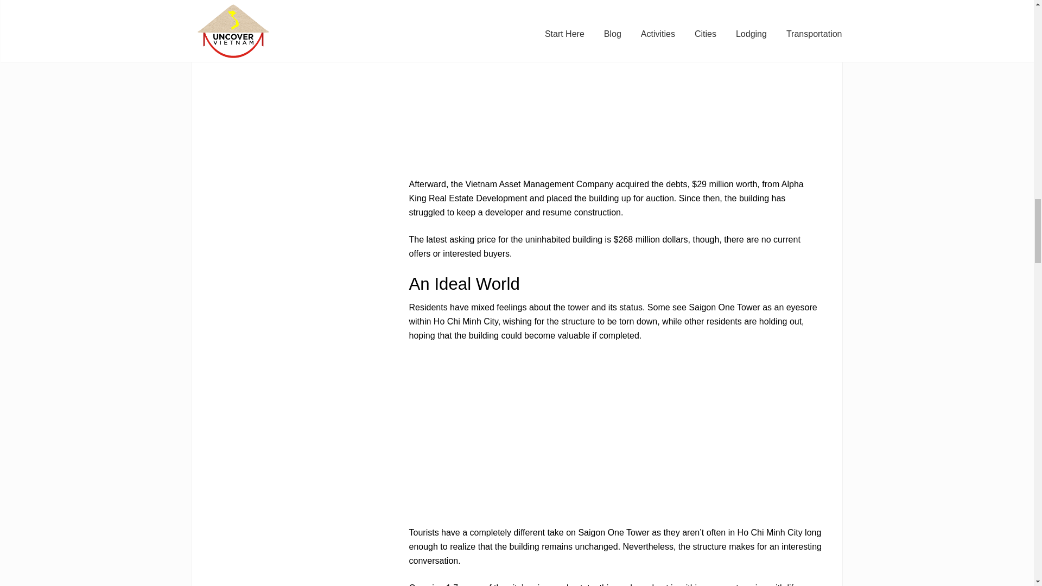  I want to click on Gyver Chang, so click(682, 23).